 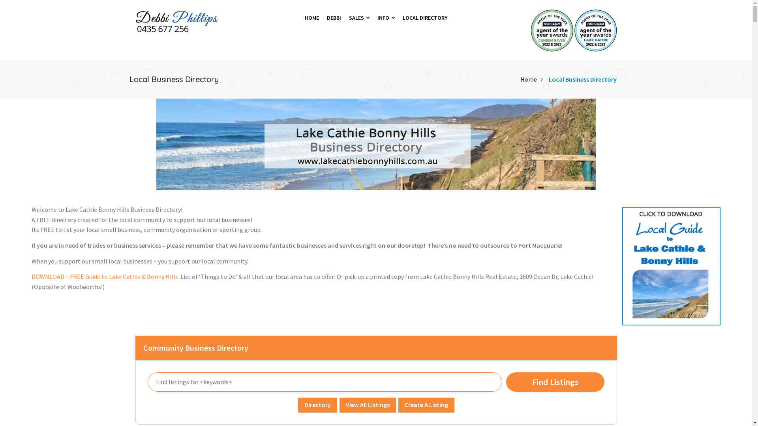 What do you see at coordinates (368, 405) in the screenshot?
I see `View All Listings` at bounding box center [368, 405].